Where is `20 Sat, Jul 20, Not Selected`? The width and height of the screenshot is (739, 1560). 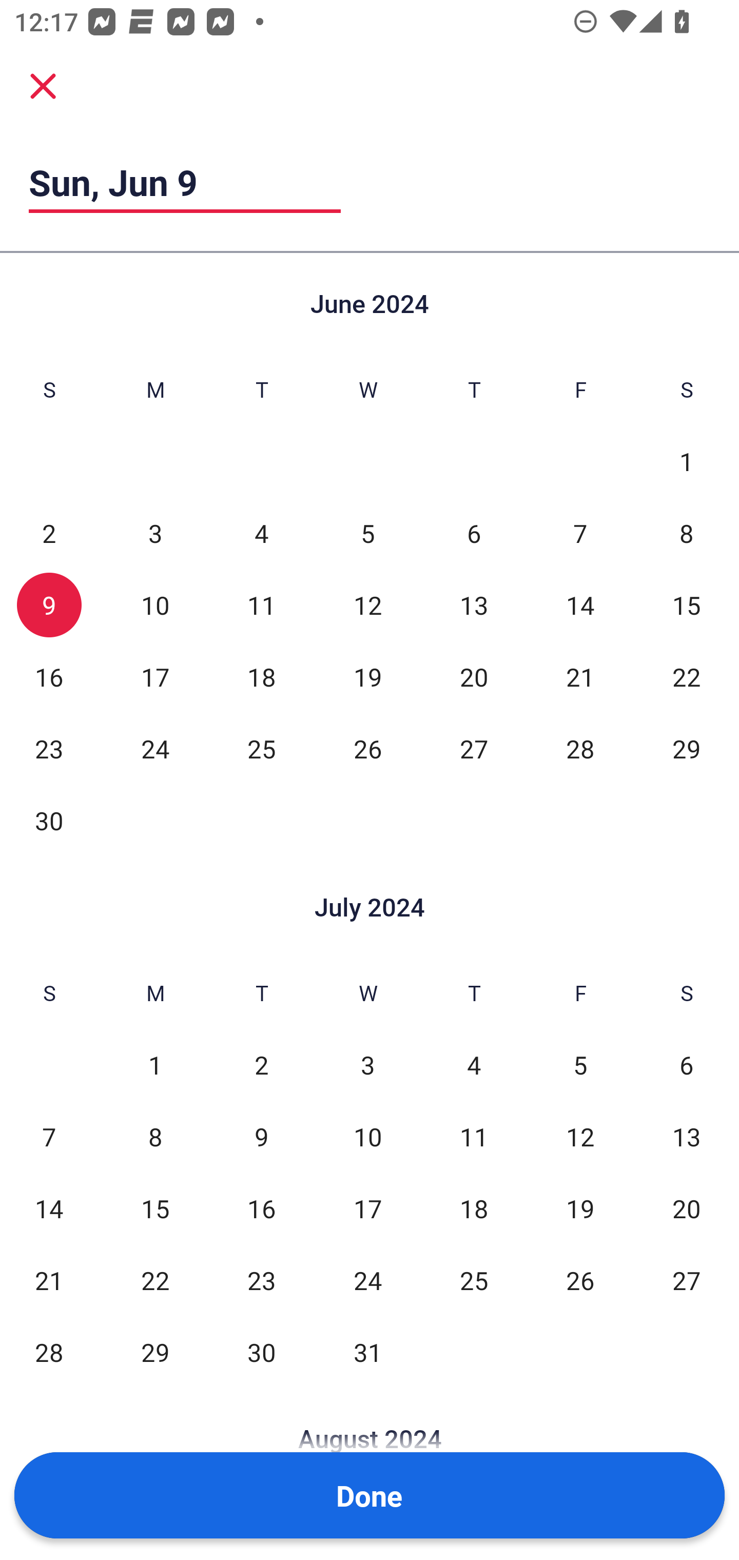 20 Sat, Jul 20, Not Selected is located at coordinates (687, 1209).